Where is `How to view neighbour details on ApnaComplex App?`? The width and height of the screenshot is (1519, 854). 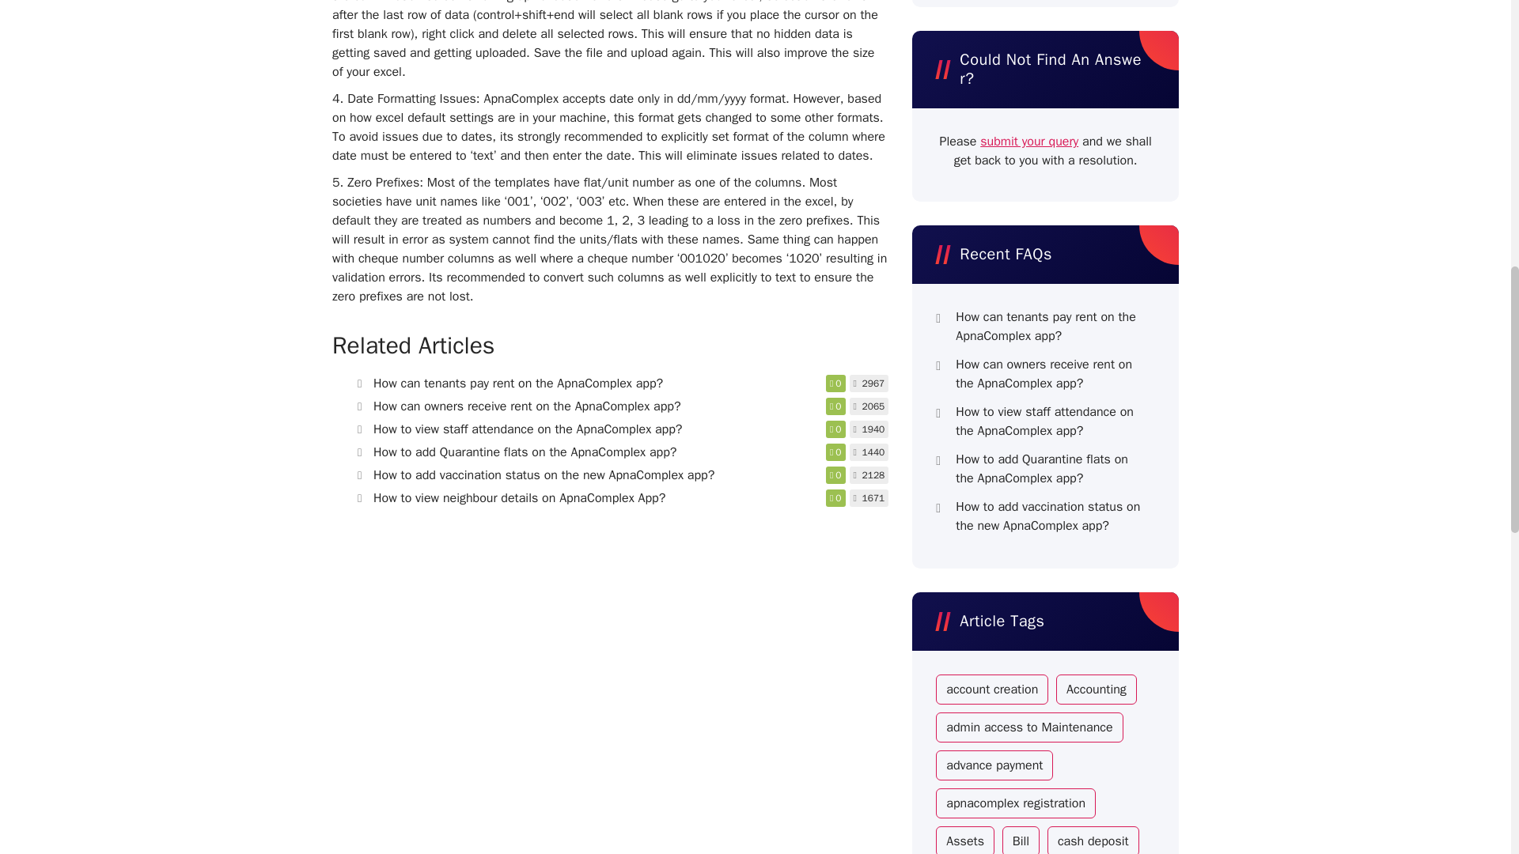 How to view neighbour details on ApnaComplex App? is located at coordinates (519, 498).